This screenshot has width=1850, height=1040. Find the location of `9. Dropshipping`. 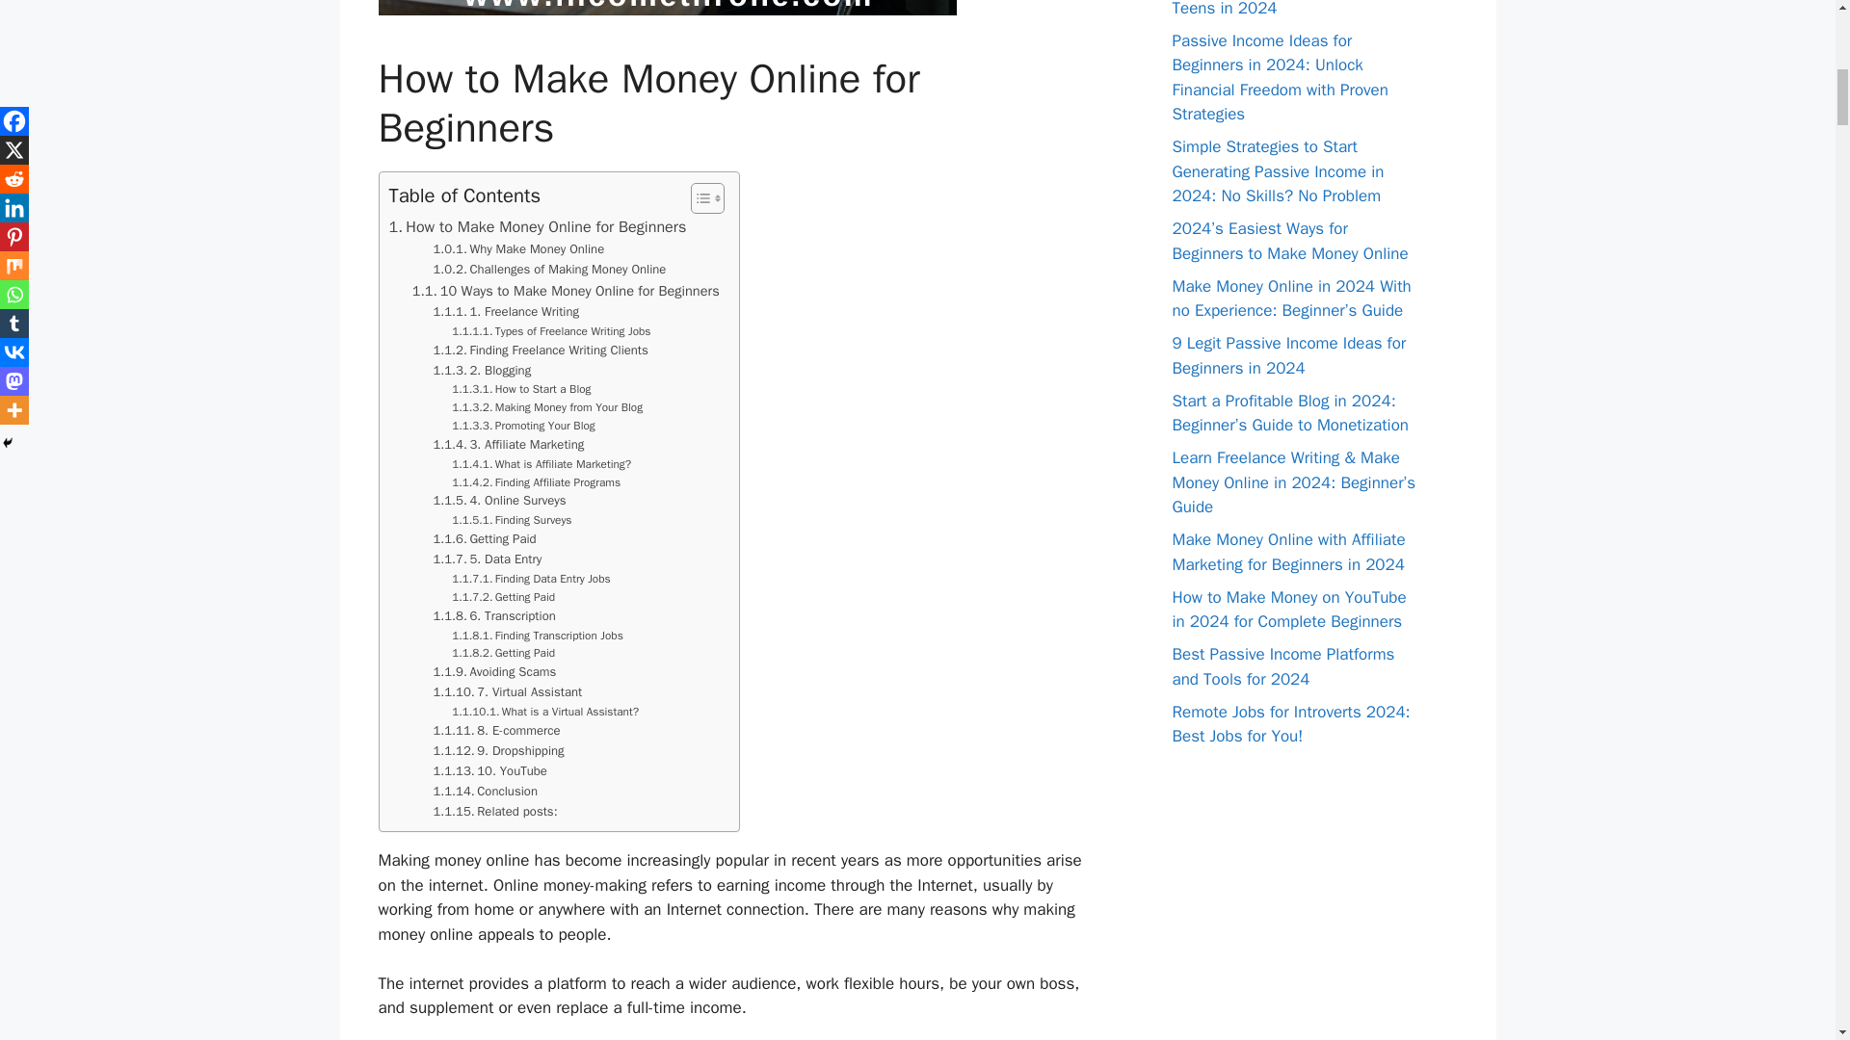

9. Dropshipping is located at coordinates (498, 751).